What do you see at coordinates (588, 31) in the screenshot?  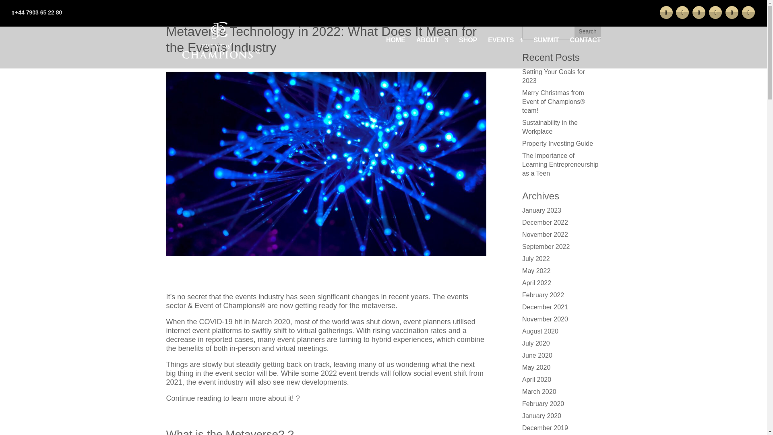 I see `Search` at bounding box center [588, 31].